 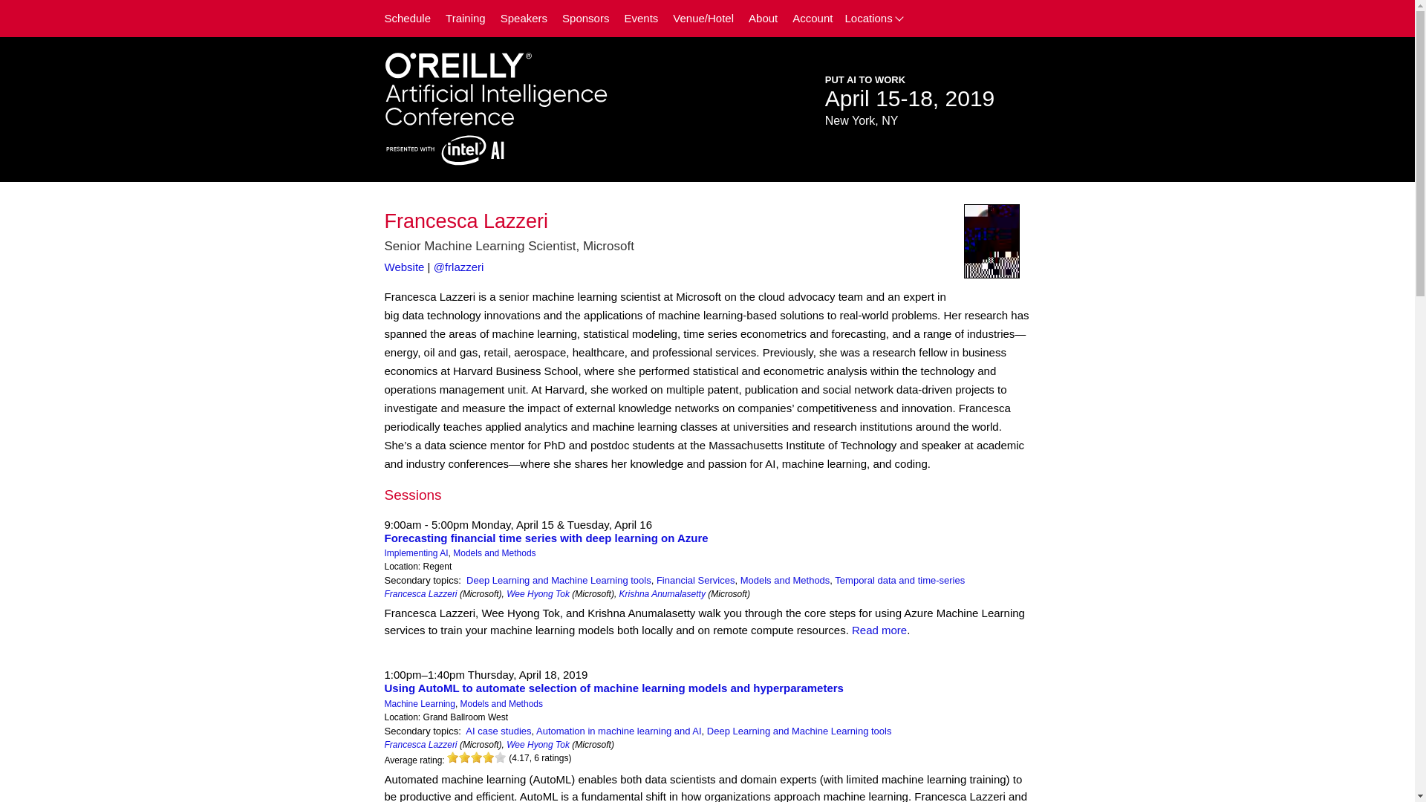 I want to click on Wee Hyong Tok, so click(x=538, y=593).